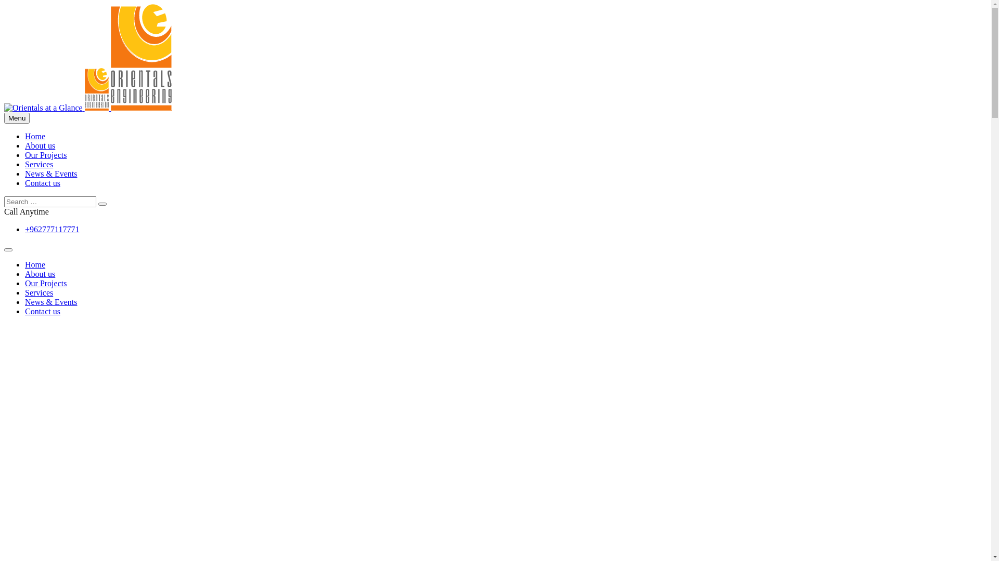 The width and height of the screenshot is (999, 561). I want to click on News & Events, so click(51, 302).